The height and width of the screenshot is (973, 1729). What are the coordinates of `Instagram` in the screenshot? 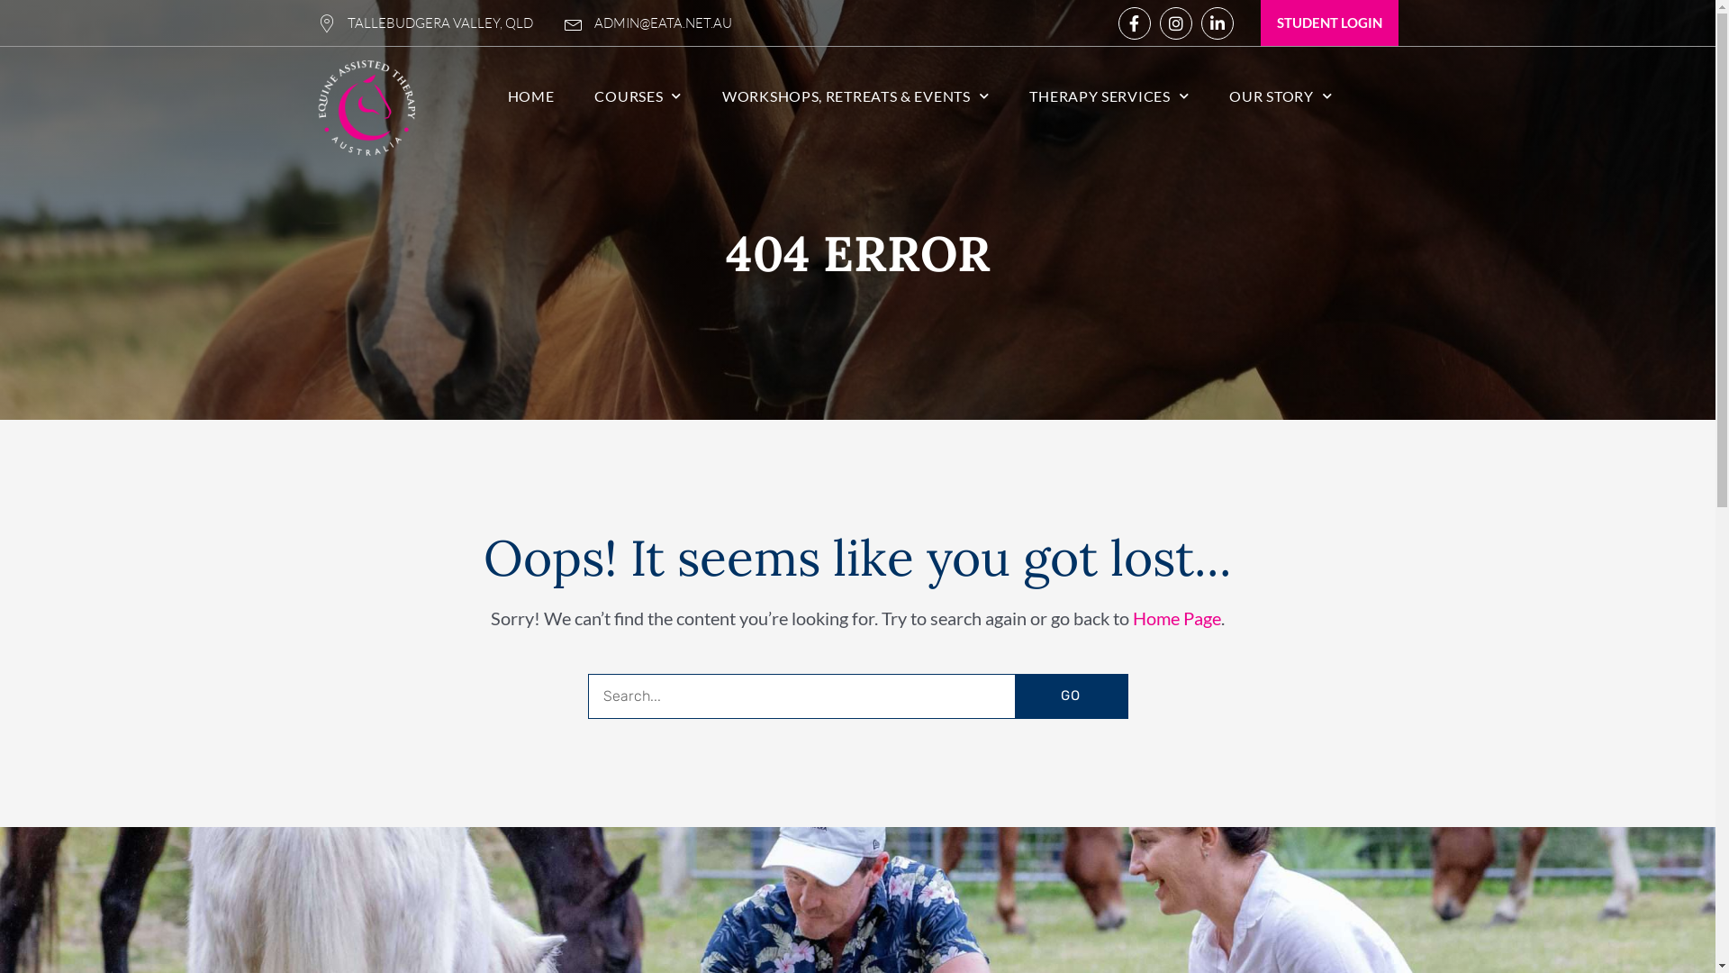 It's located at (1176, 23).